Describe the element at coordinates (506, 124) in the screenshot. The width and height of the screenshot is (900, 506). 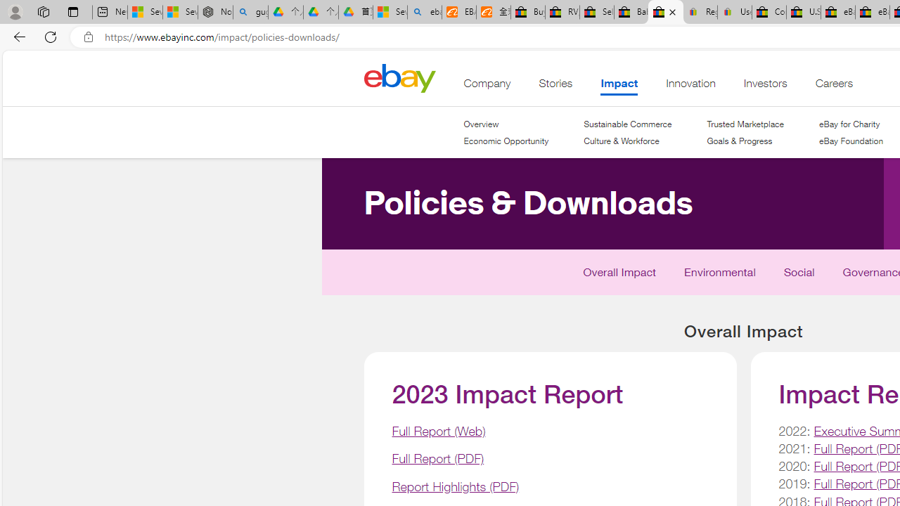
I see `Overview` at that location.